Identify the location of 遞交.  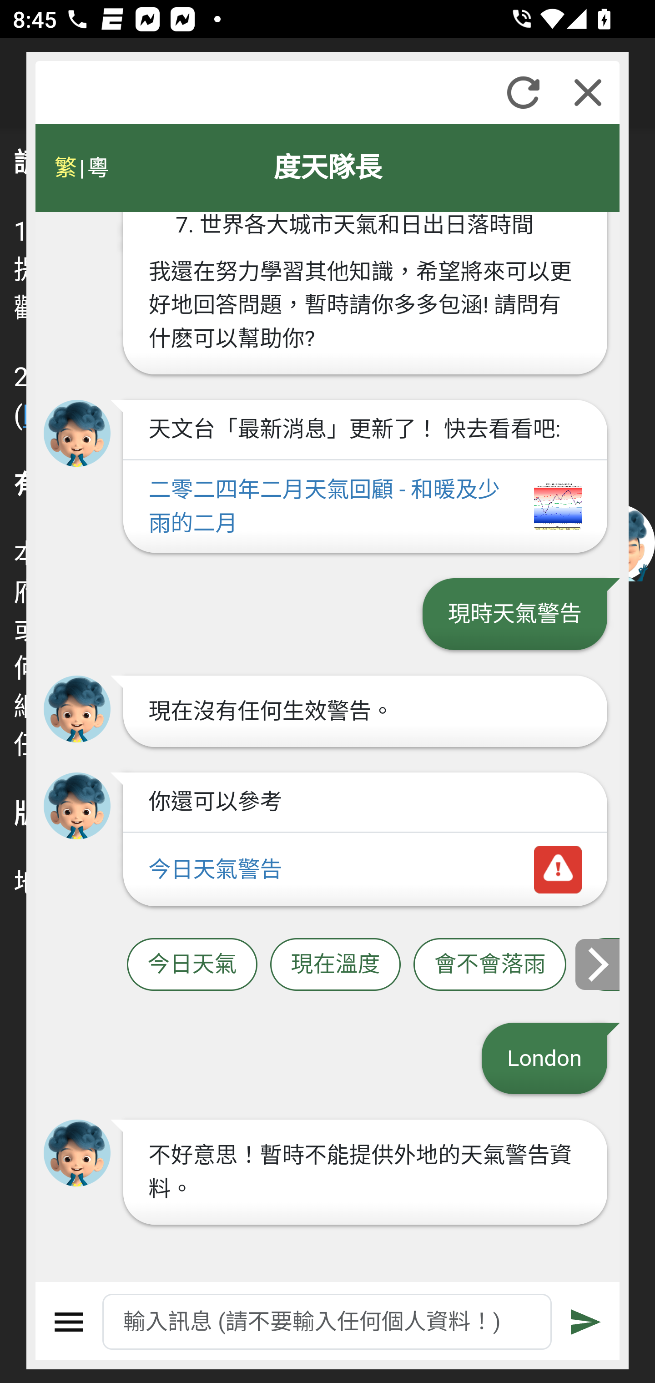
(586, 1322).